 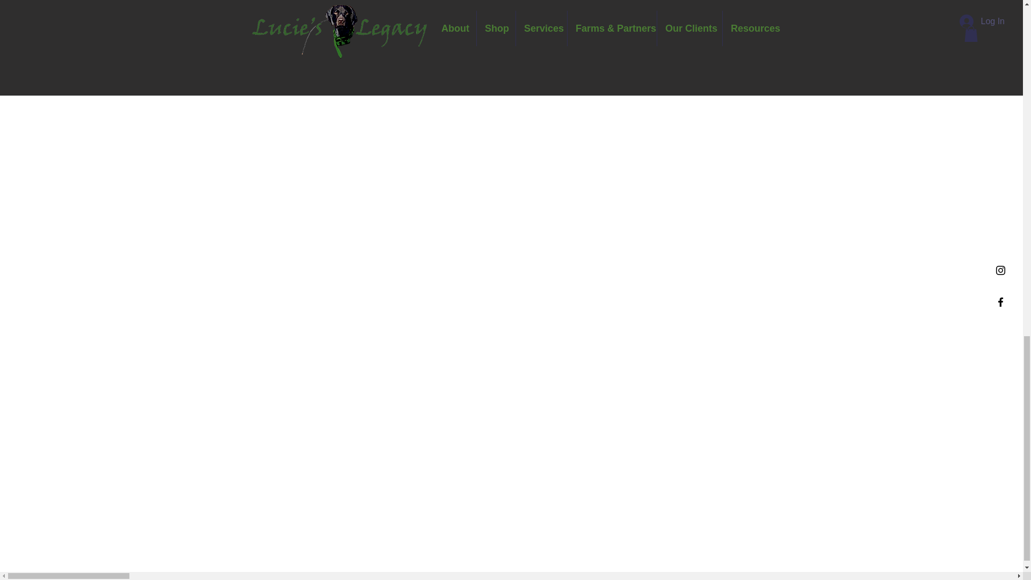 I want to click on Submit, so click(x=324, y=32).